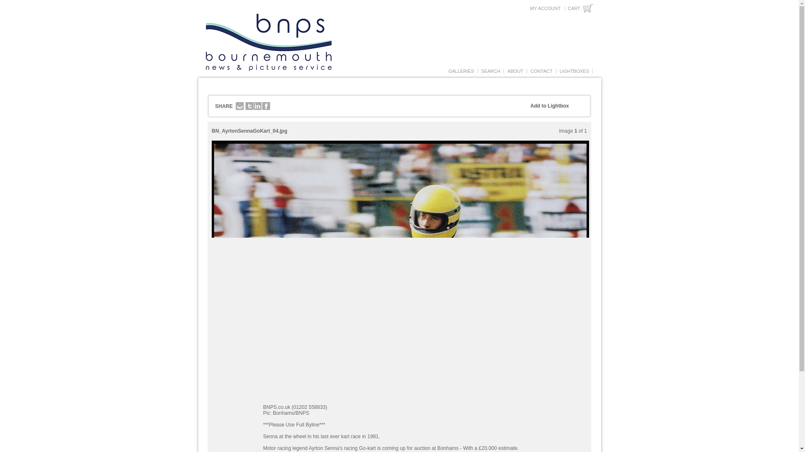  What do you see at coordinates (541, 71) in the screenshot?
I see `Contact` at bounding box center [541, 71].